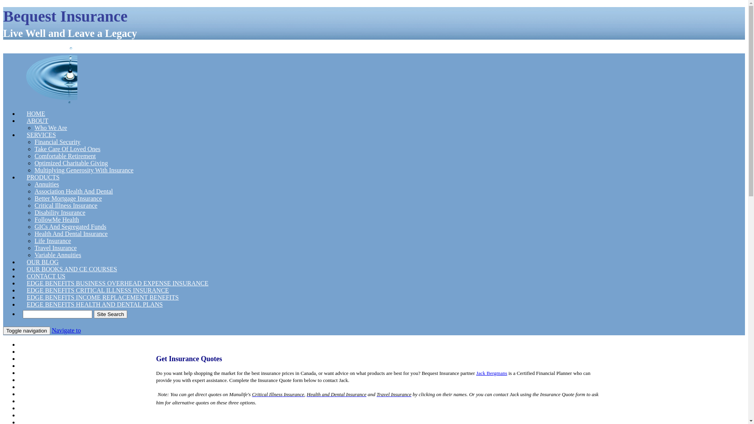 The height and width of the screenshot is (424, 754). Describe the element at coordinates (118, 283) in the screenshot. I see `EDGE BENEFITS BUSINESS OVERHEAD EXPENSE INSURANCE` at that location.